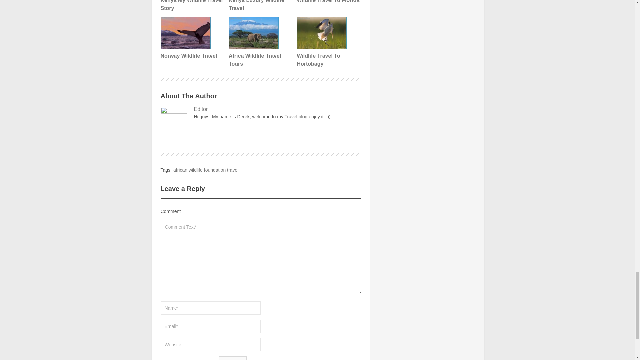  What do you see at coordinates (260, 6) in the screenshot?
I see `Kenya Luxury Wildlife Travel` at bounding box center [260, 6].